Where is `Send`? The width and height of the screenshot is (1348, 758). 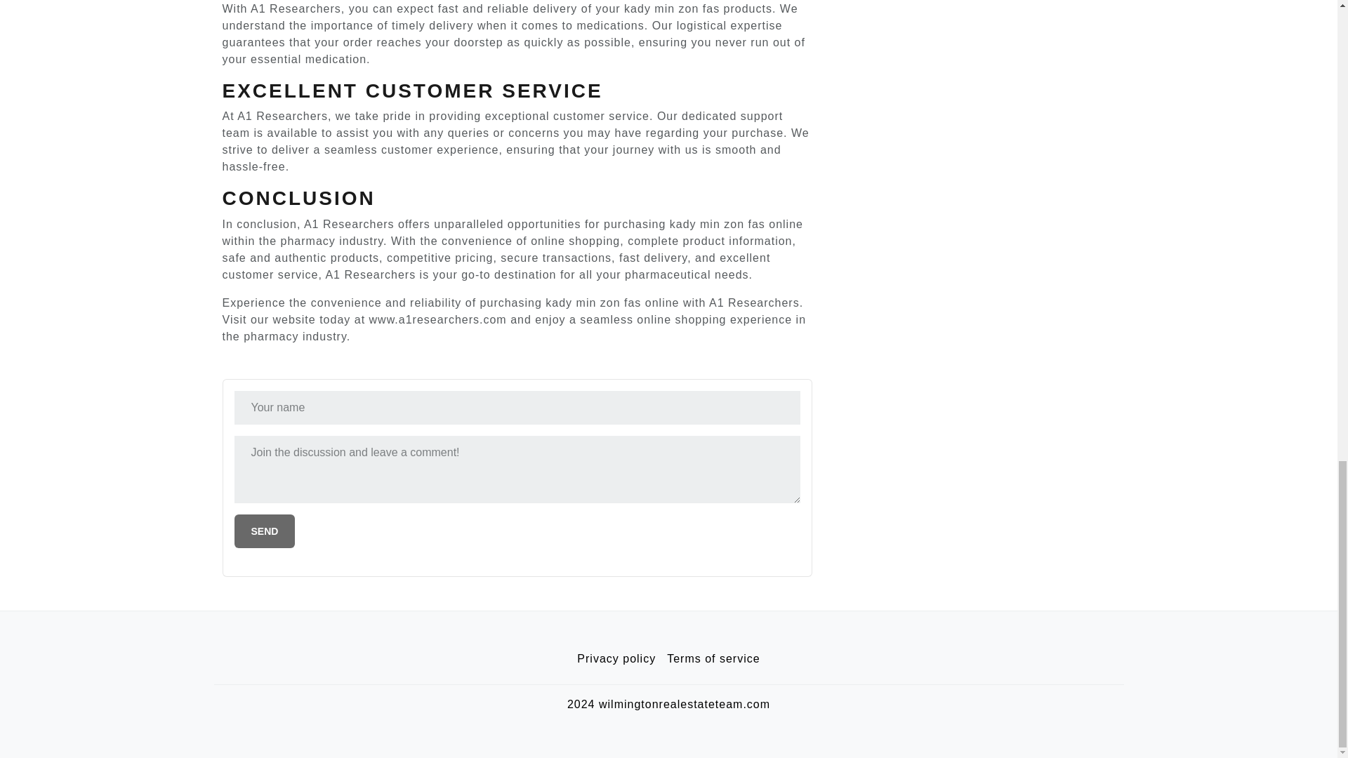 Send is located at coordinates (265, 531).